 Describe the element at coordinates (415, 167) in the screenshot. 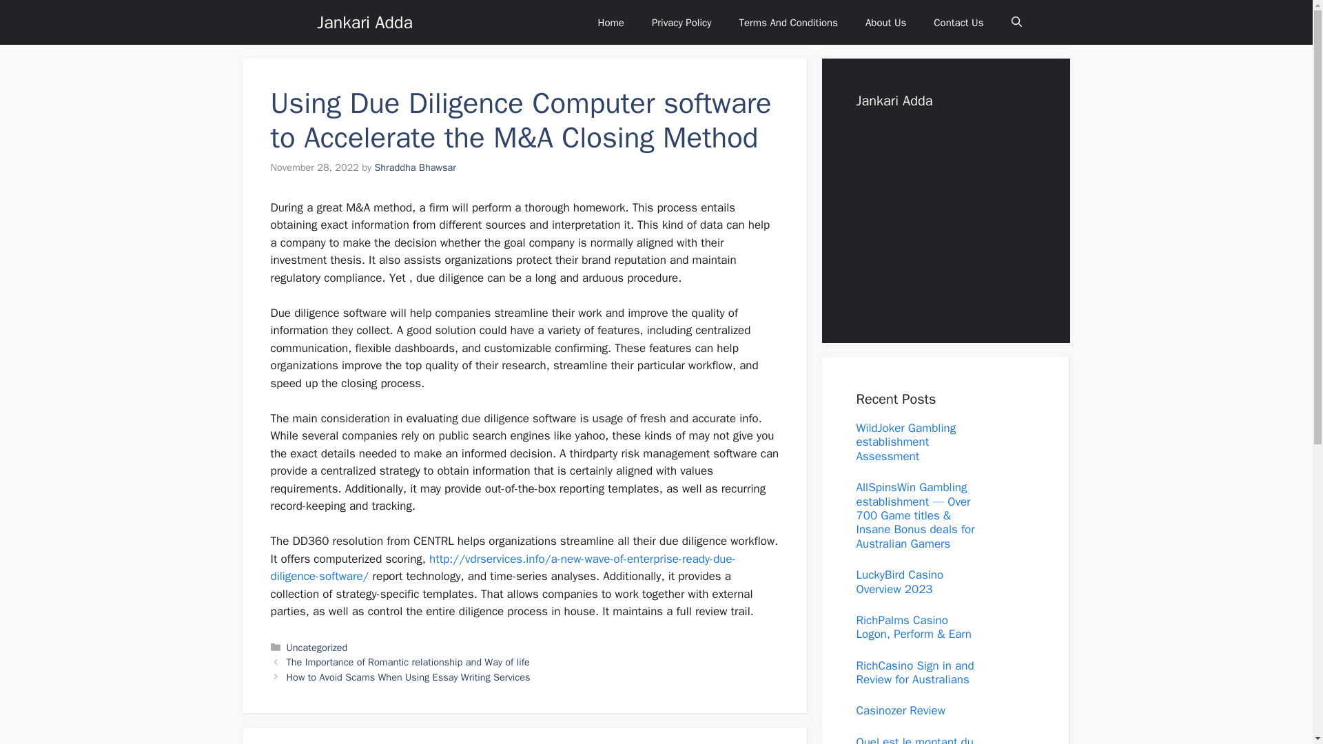

I see `Shraddha Bhawsar` at that location.